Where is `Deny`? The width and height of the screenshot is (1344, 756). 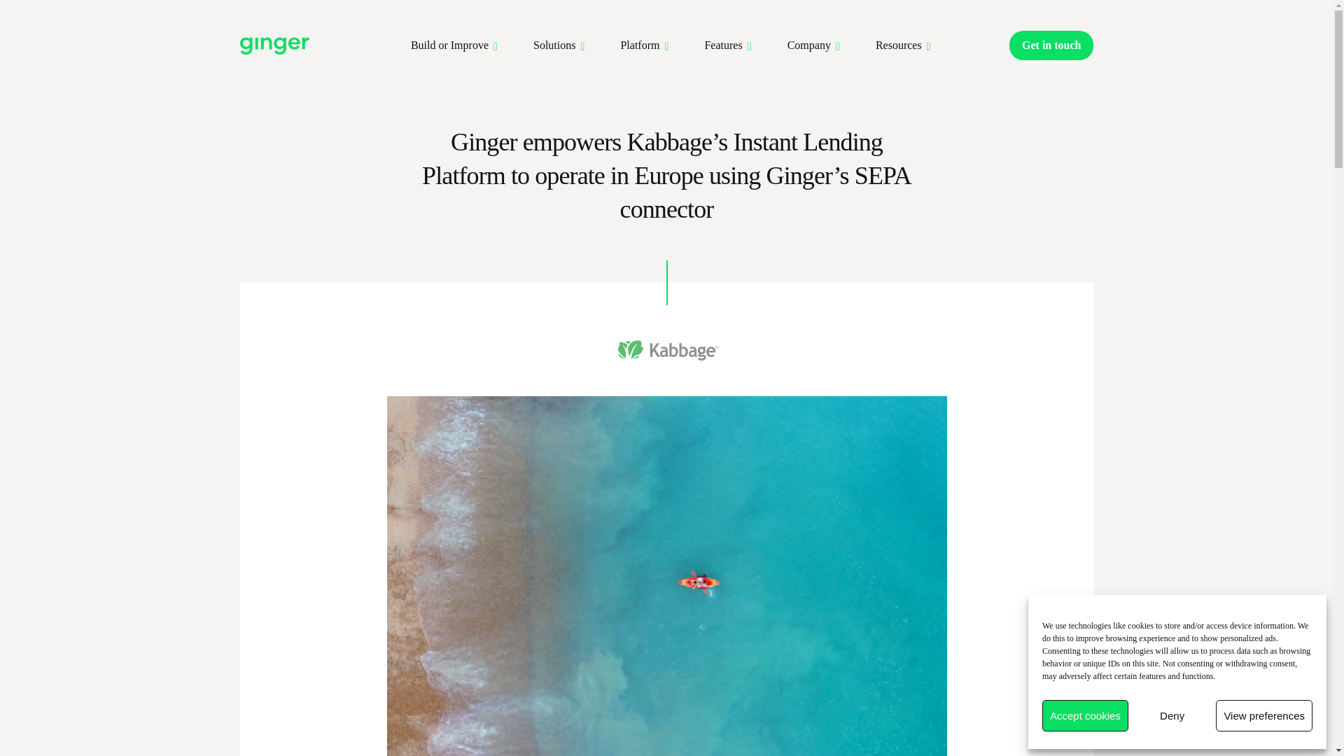 Deny is located at coordinates (1172, 715).